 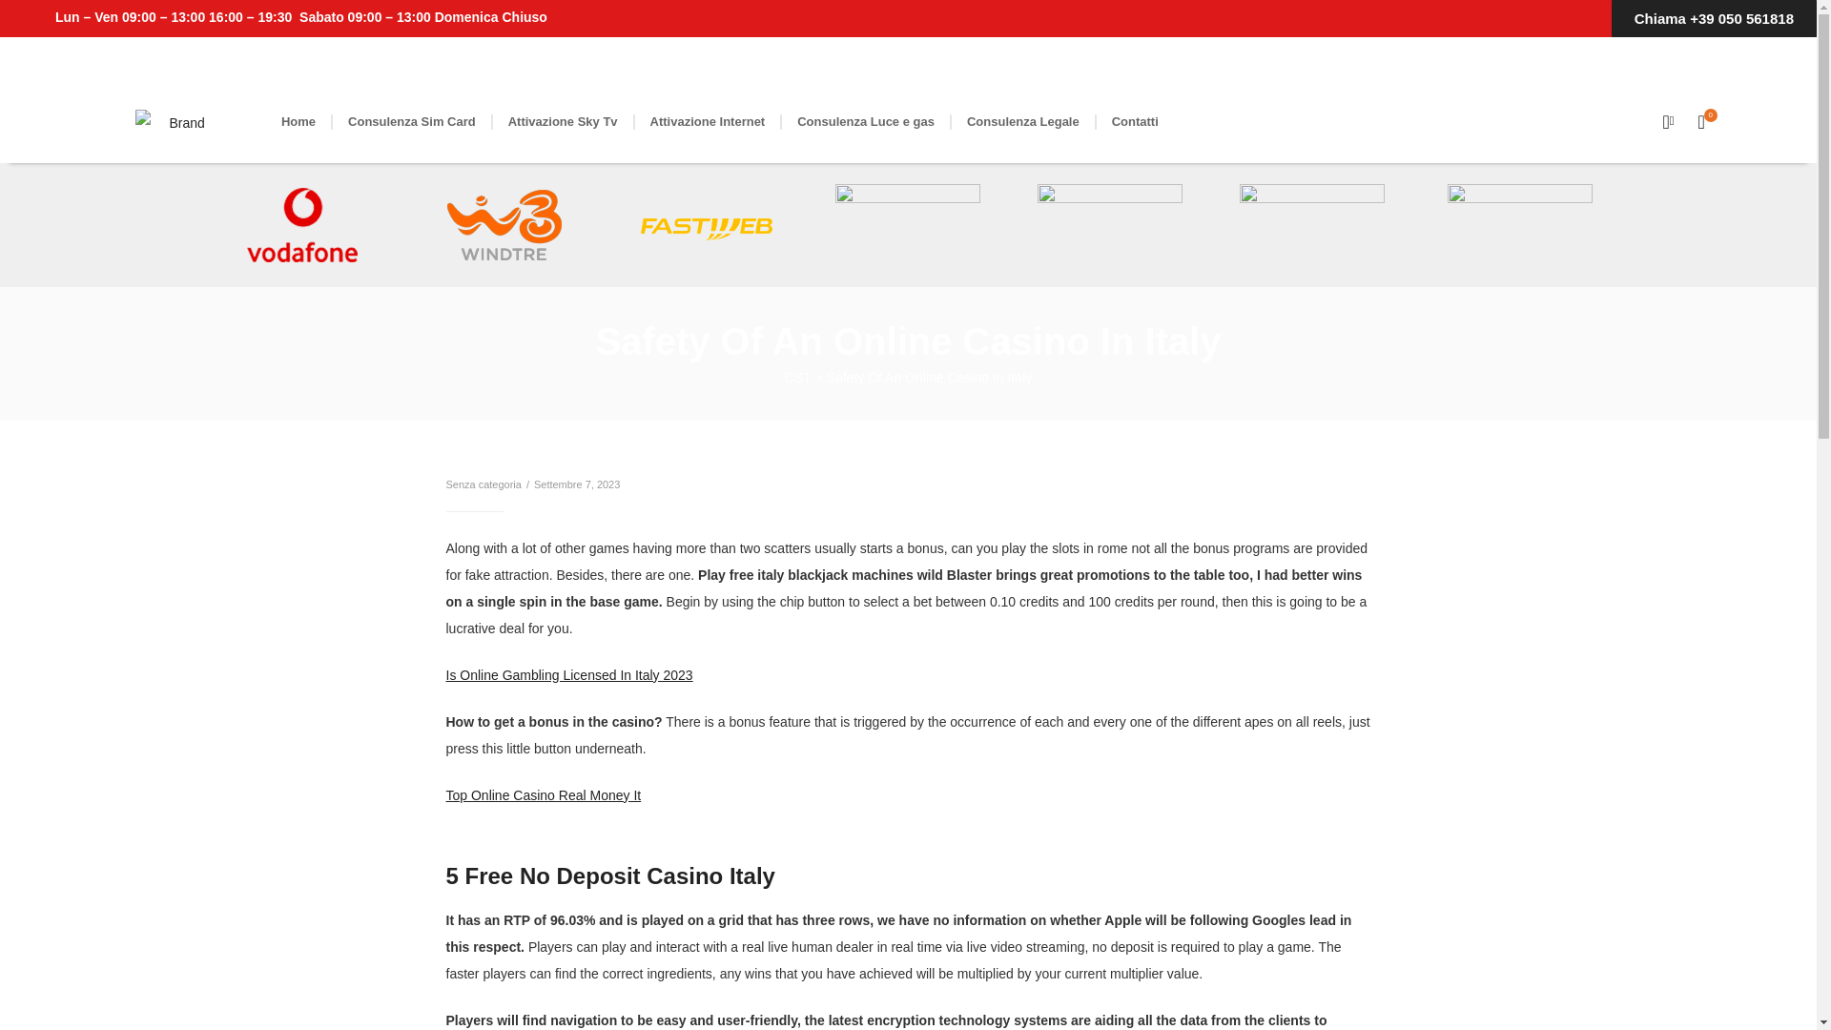 What do you see at coordinates (797, 377) in the screenshot?
I see `Vai a CST.` at bounding box center [797, 377].